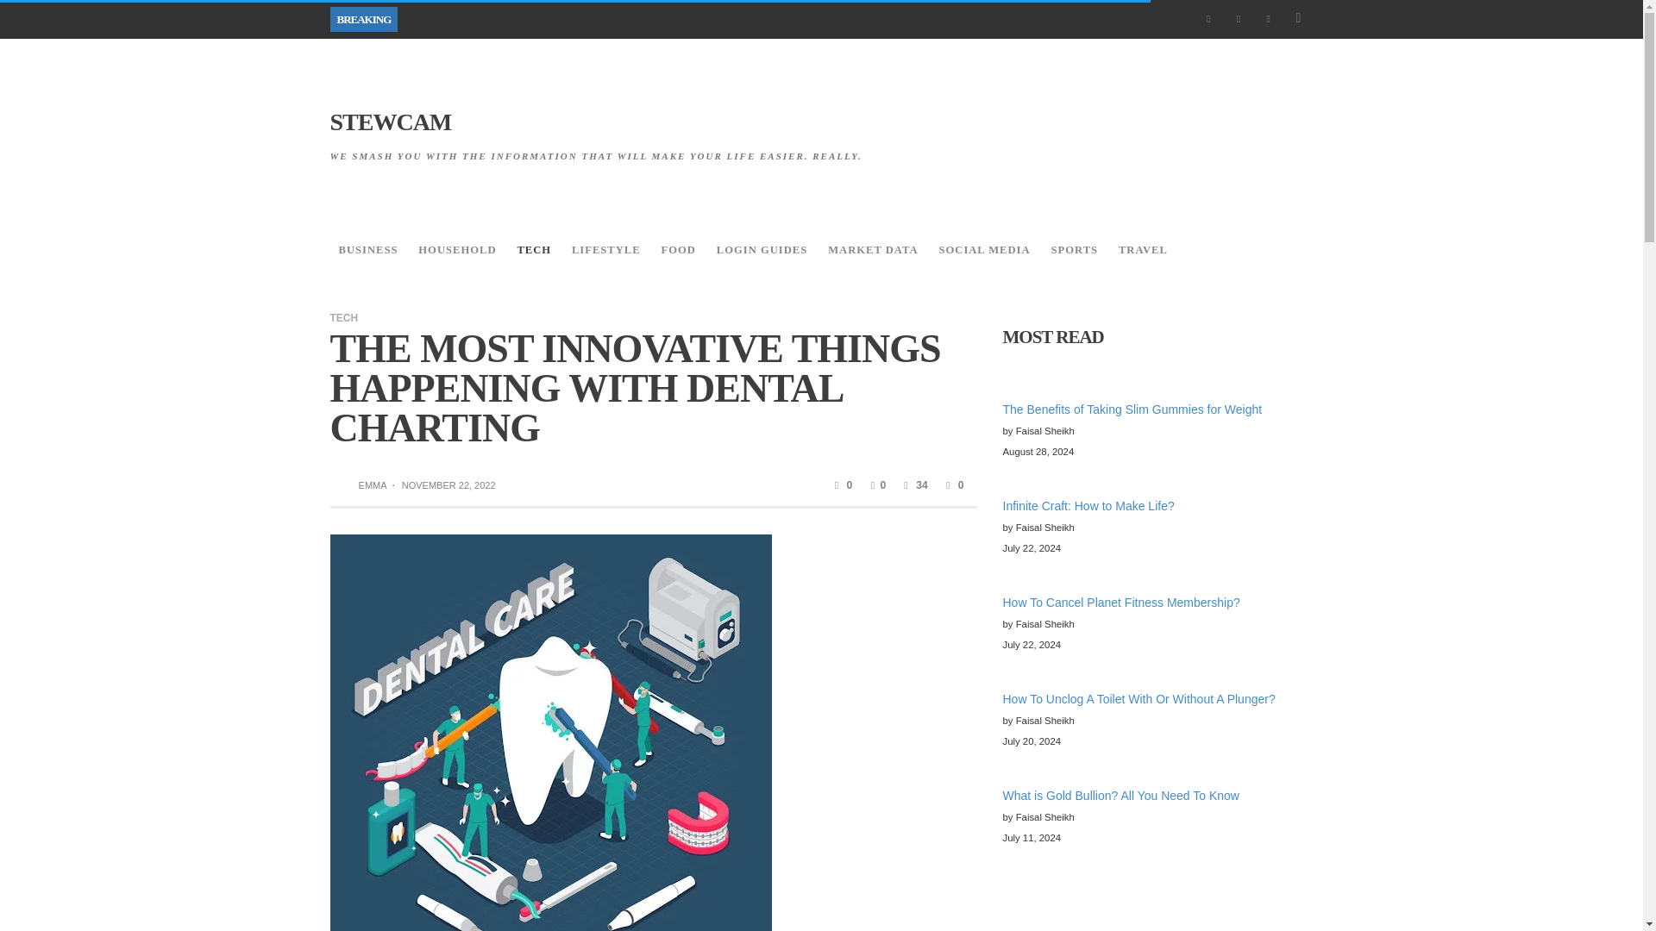 The height and width of the screenshot is (931, 1656). What do you see at coordinates (952, 485) in the screenshot?
I see `Shares` at bounding box center [952, 485].